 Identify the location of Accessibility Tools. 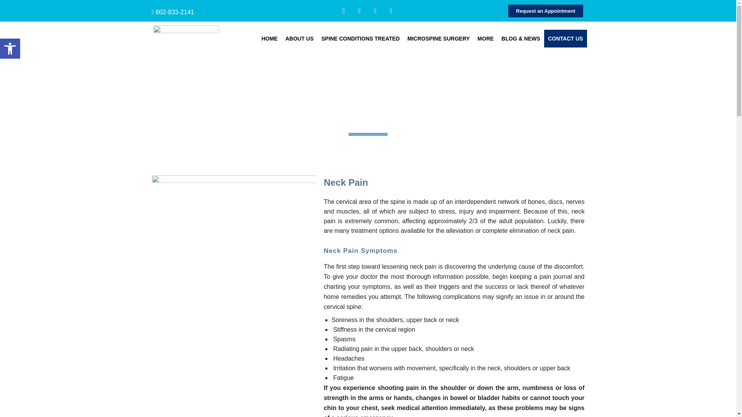
(10, 49).